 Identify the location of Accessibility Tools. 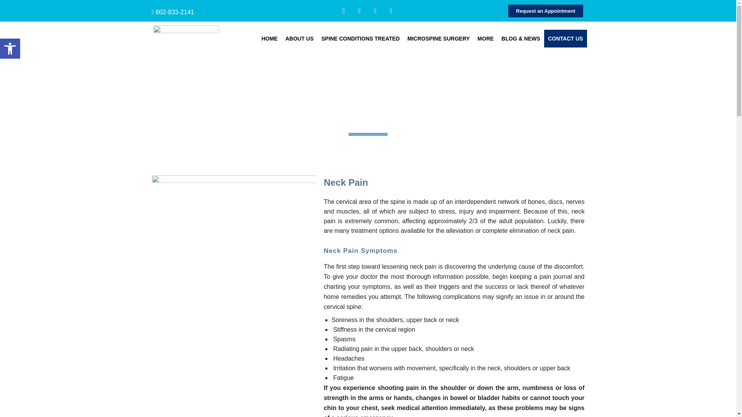
(10, 49).